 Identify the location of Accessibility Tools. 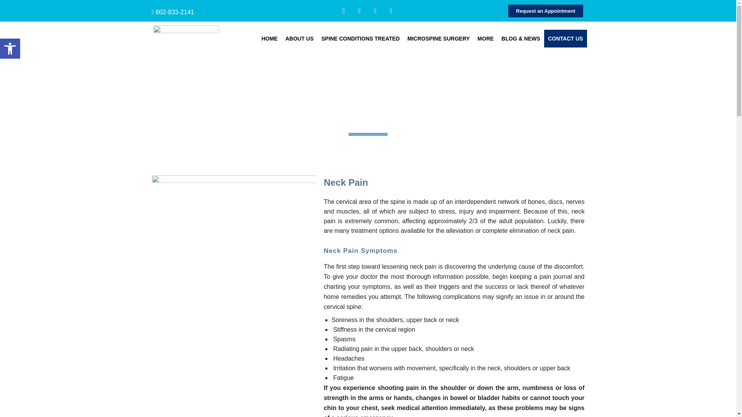
(10, 49).